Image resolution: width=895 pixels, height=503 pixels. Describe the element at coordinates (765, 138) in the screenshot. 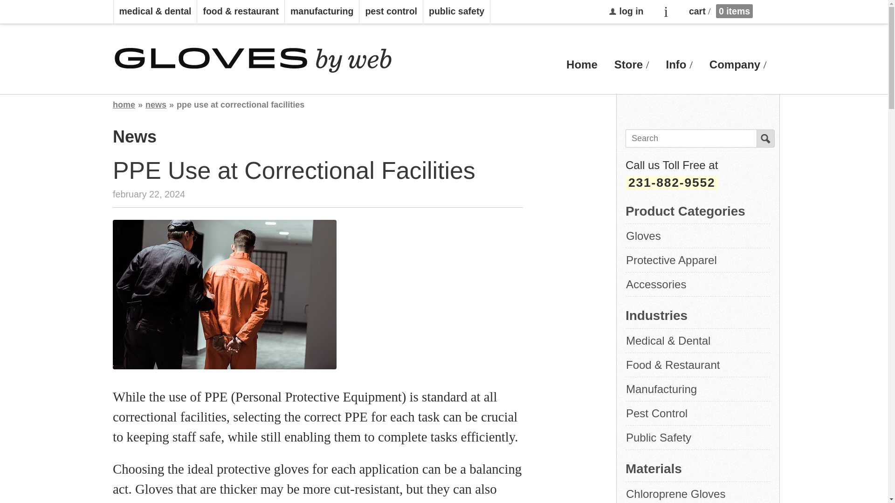

I see `Search` at that location.